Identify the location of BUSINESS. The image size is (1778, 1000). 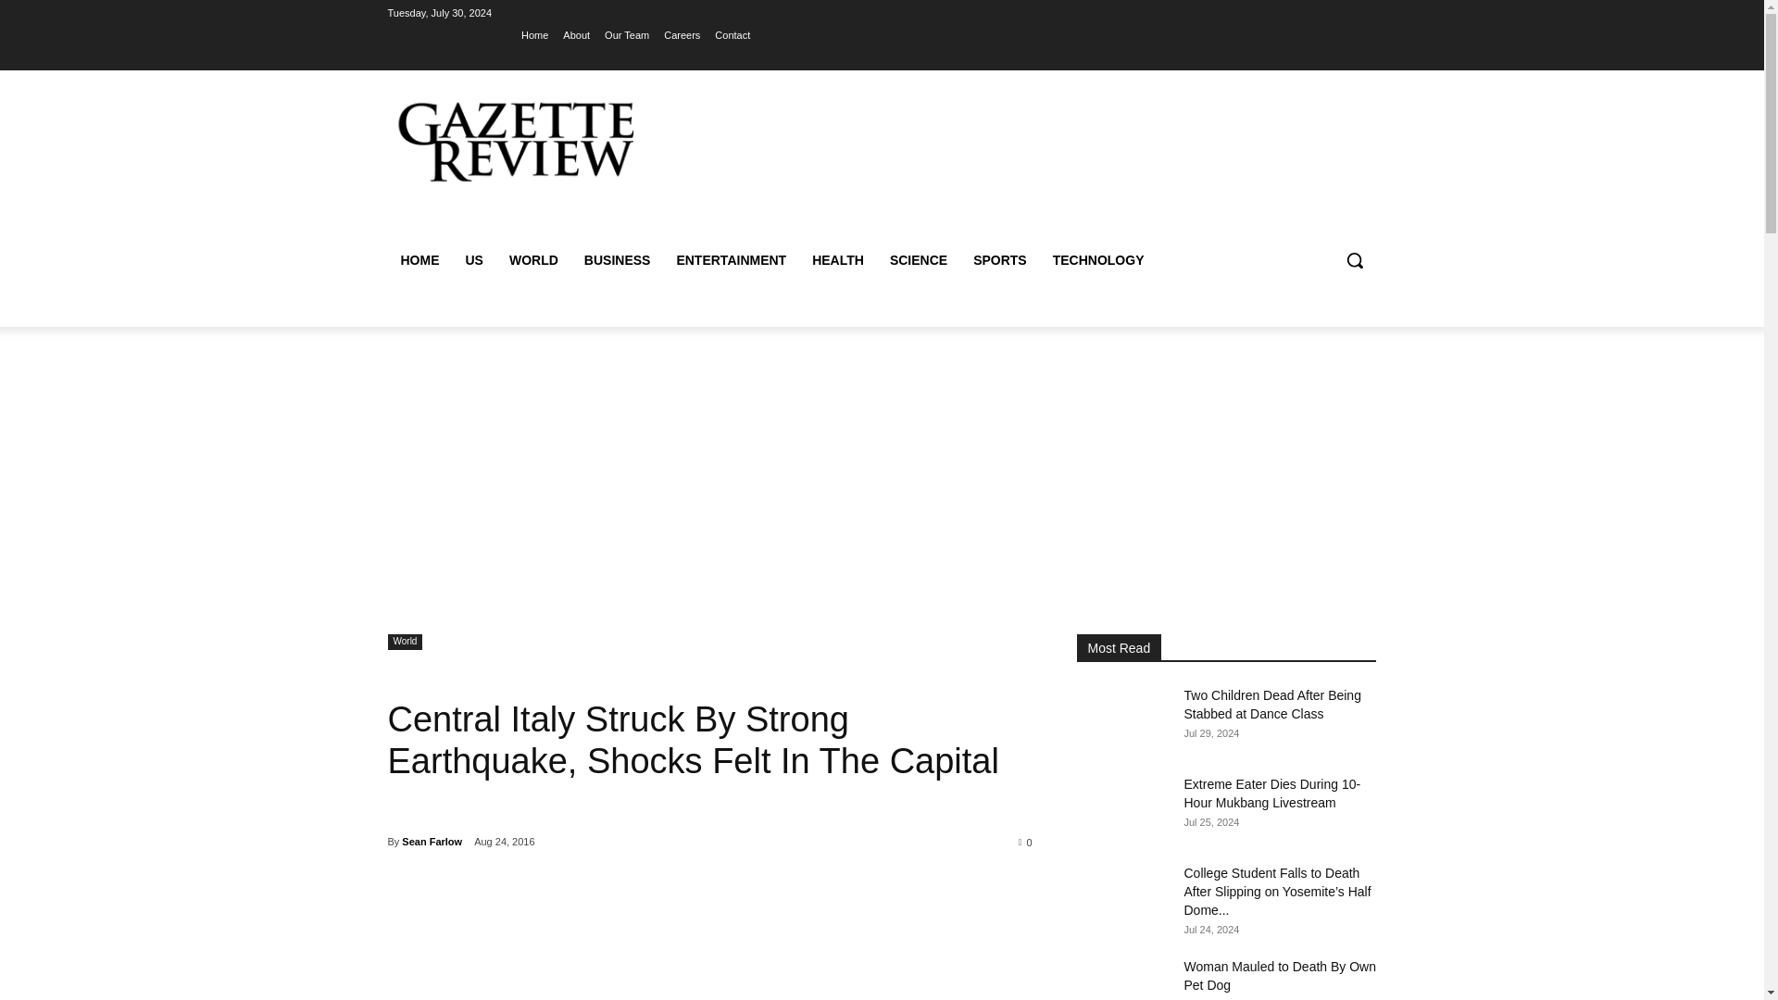
(617, 259).